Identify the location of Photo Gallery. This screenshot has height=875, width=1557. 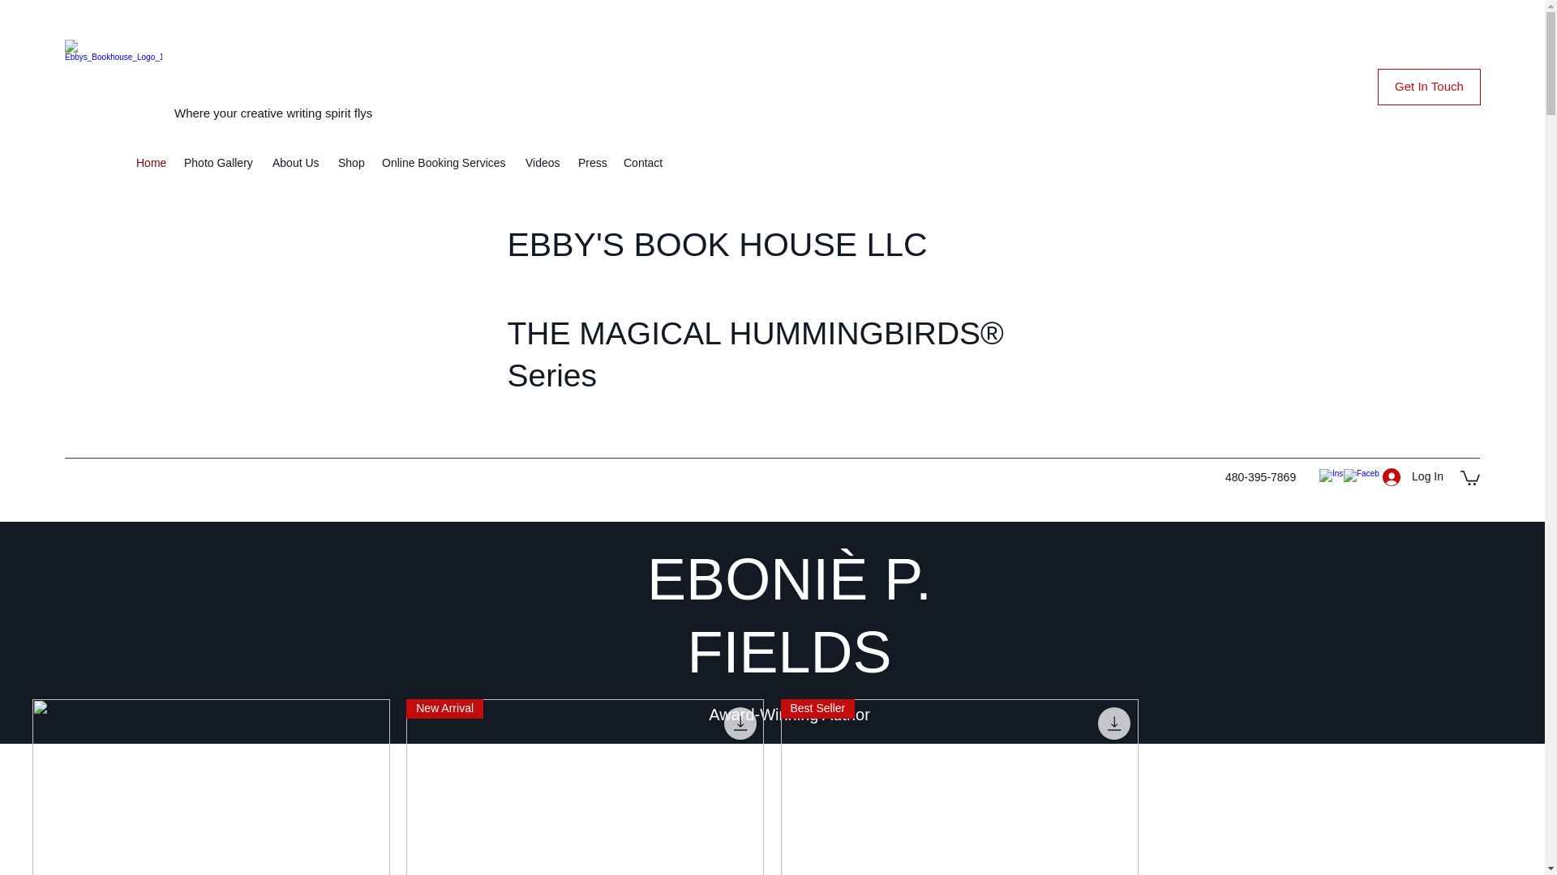
(220, 163).